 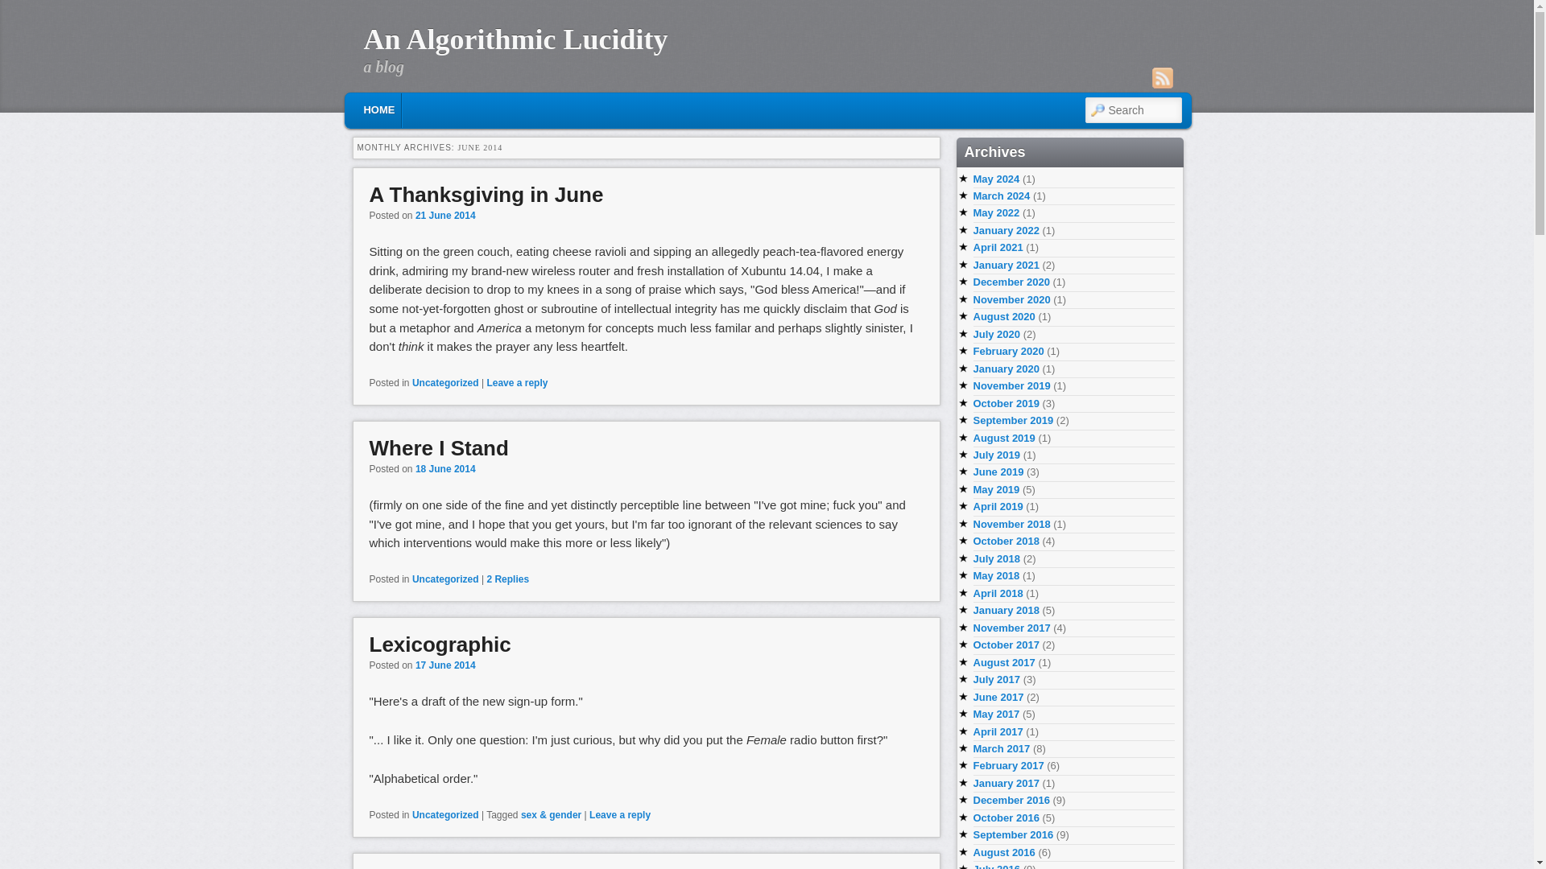 What do you see at coordinates (515, 39) in the screenshot?
I see `An Algorithmic Lucidity` at bounding box center [515, 39].